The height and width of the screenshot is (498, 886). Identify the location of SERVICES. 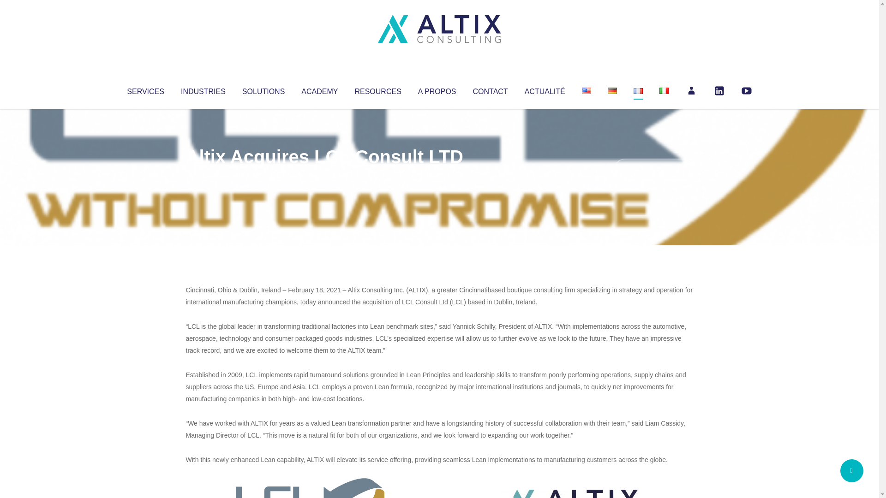
(145, 89).